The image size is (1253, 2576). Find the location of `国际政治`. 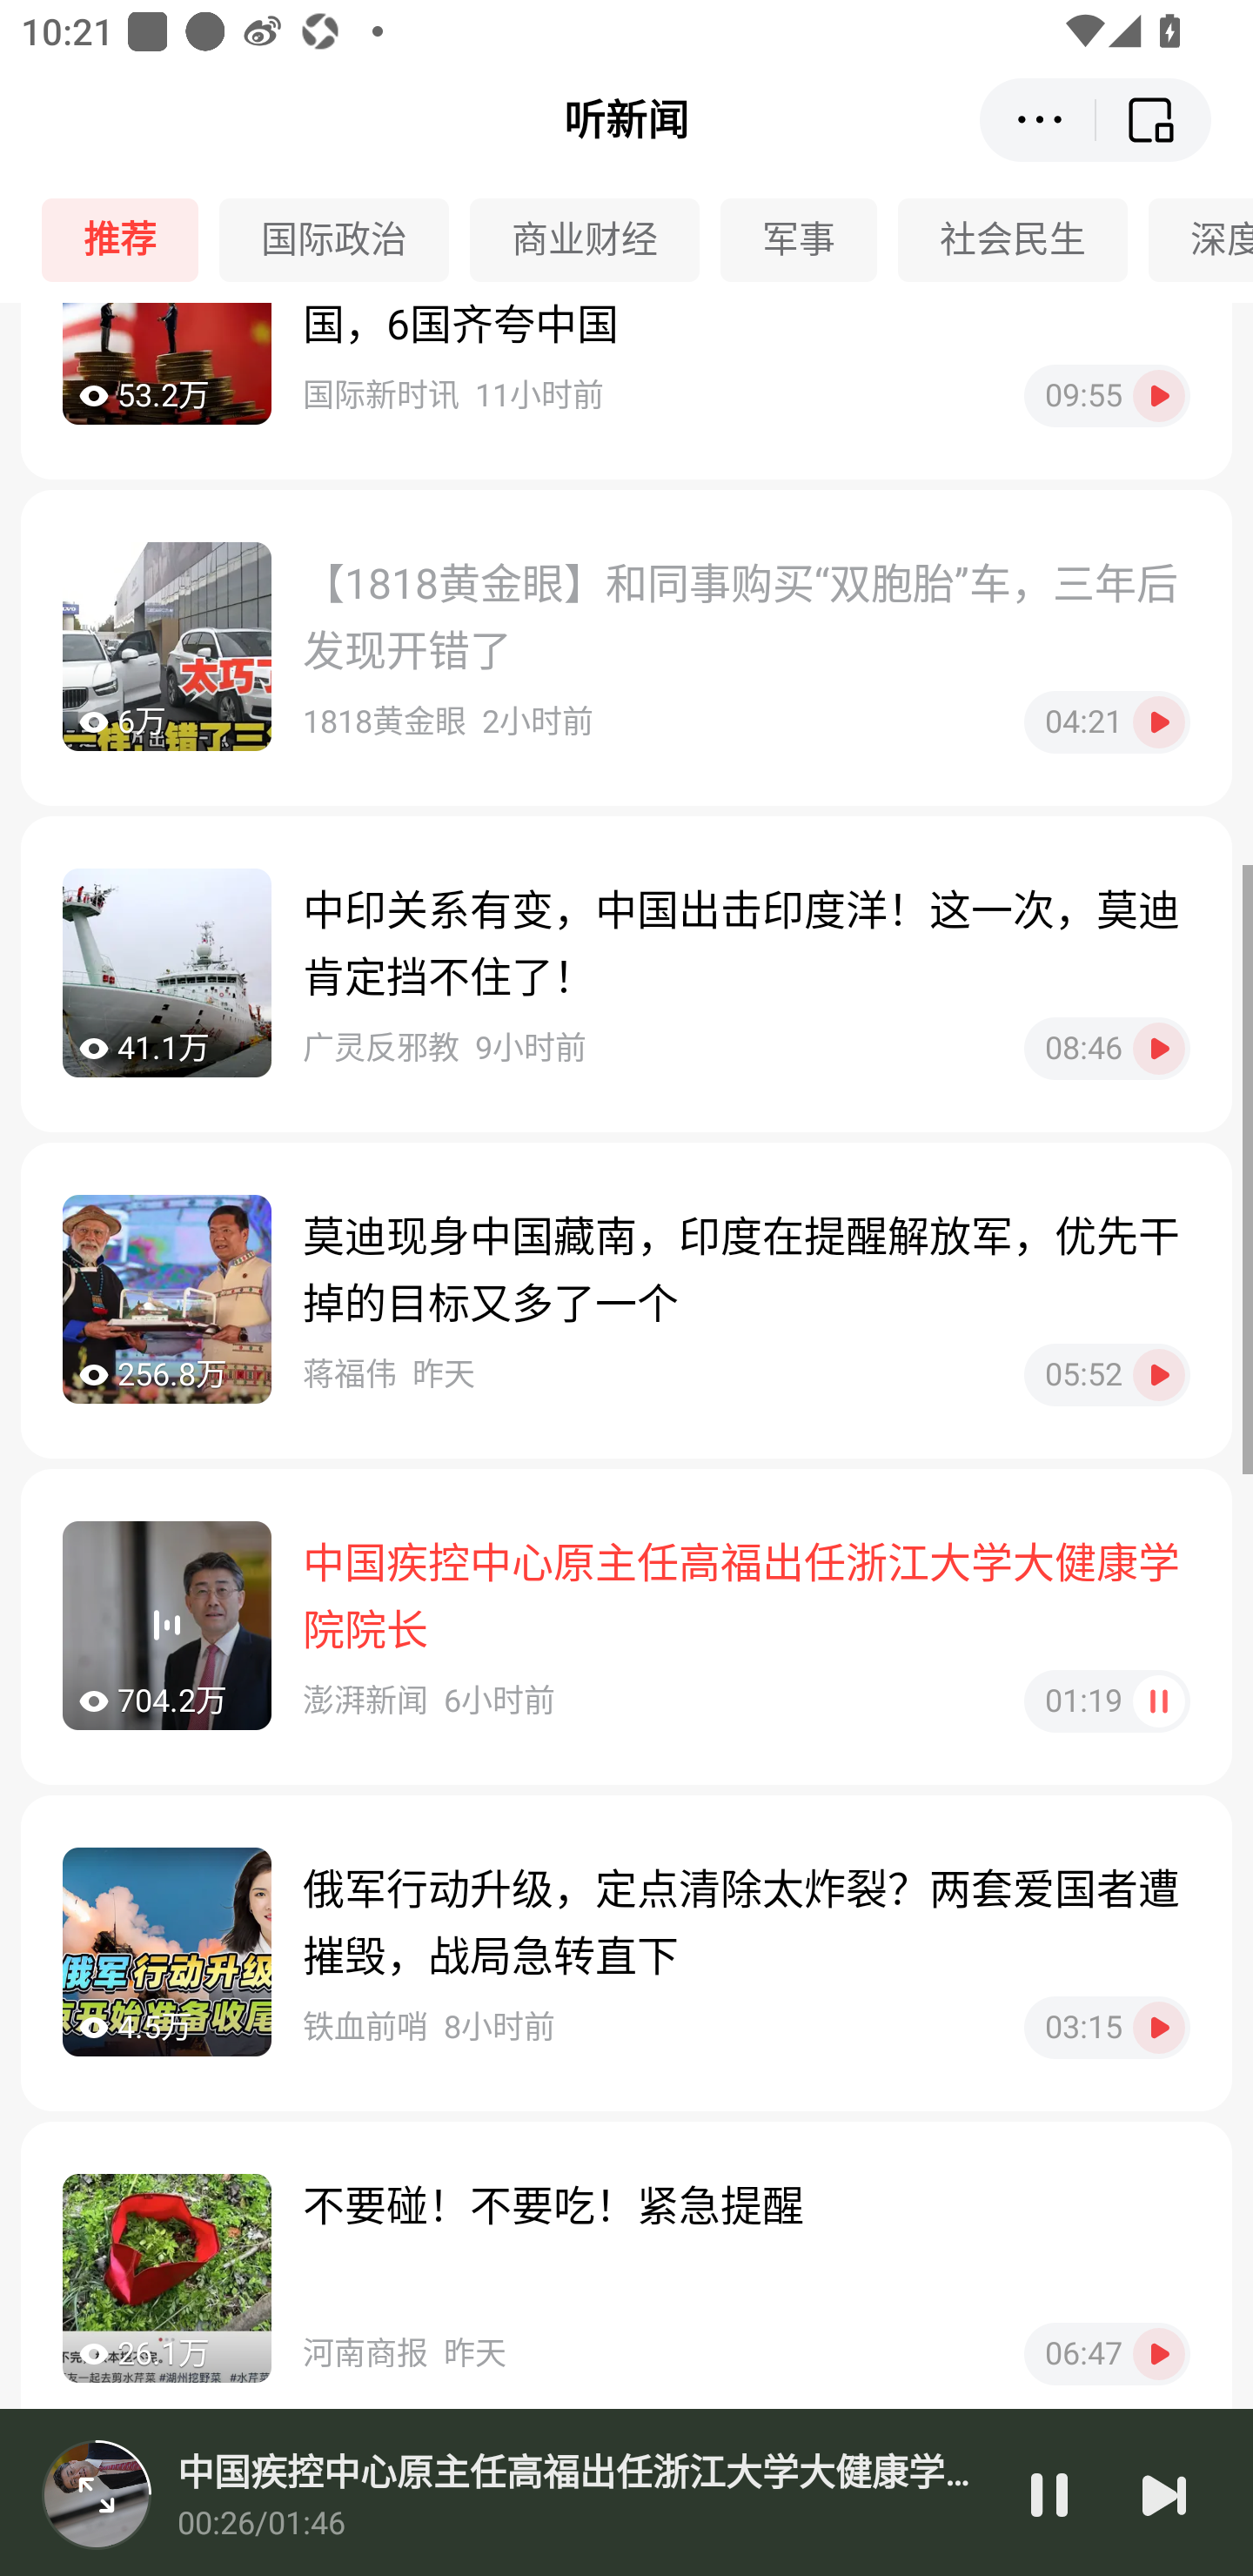

国际政治 is located at coordinates (345, 240).